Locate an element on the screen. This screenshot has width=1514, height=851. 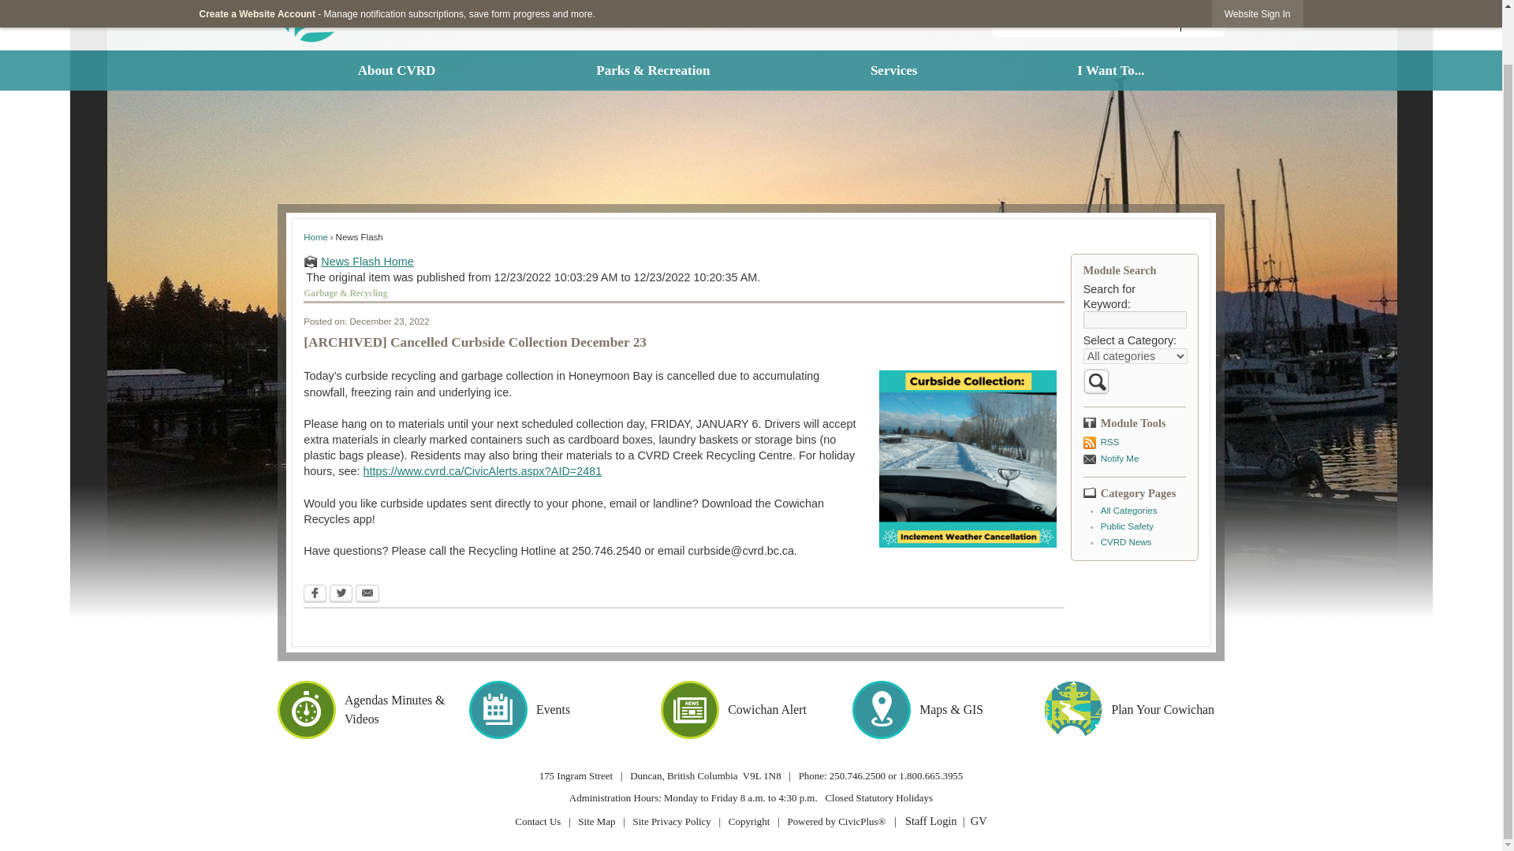
About CVRD is located at coordinates (396, 69).